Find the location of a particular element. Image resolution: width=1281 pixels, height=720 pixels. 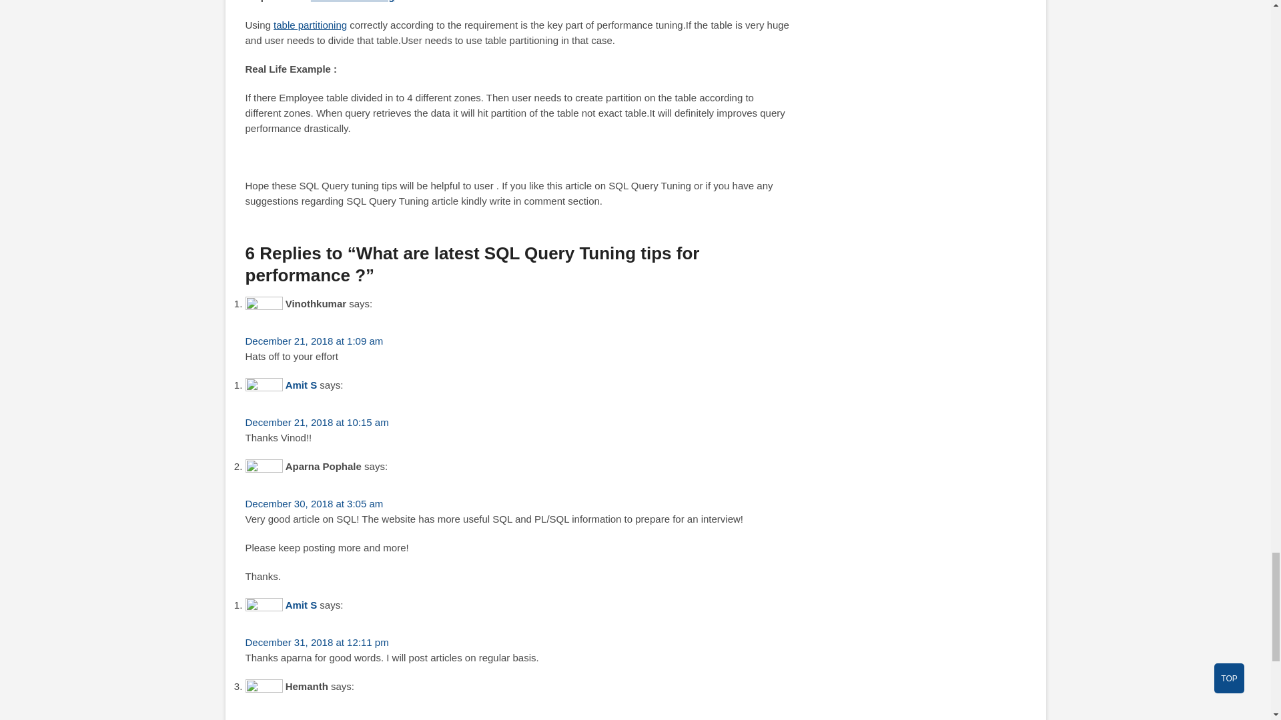

December 21, 2018 at 1:09 am is located at coordinates (314, 341).